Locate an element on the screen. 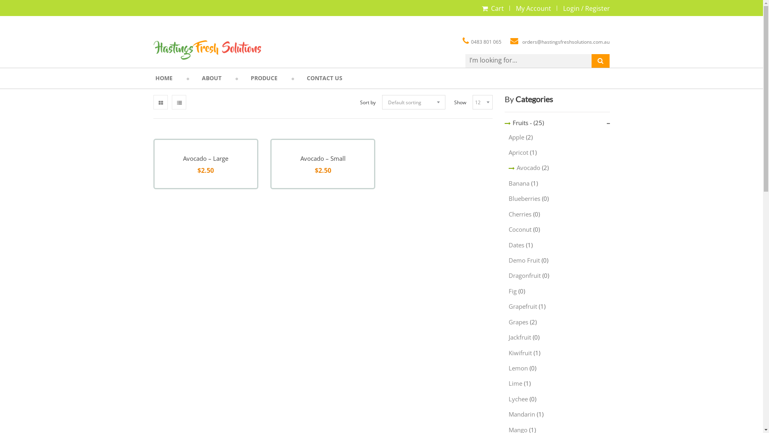 The height and width of the screenshot is (433, 769). Kiwifruit is located at coordinates (520, 353).